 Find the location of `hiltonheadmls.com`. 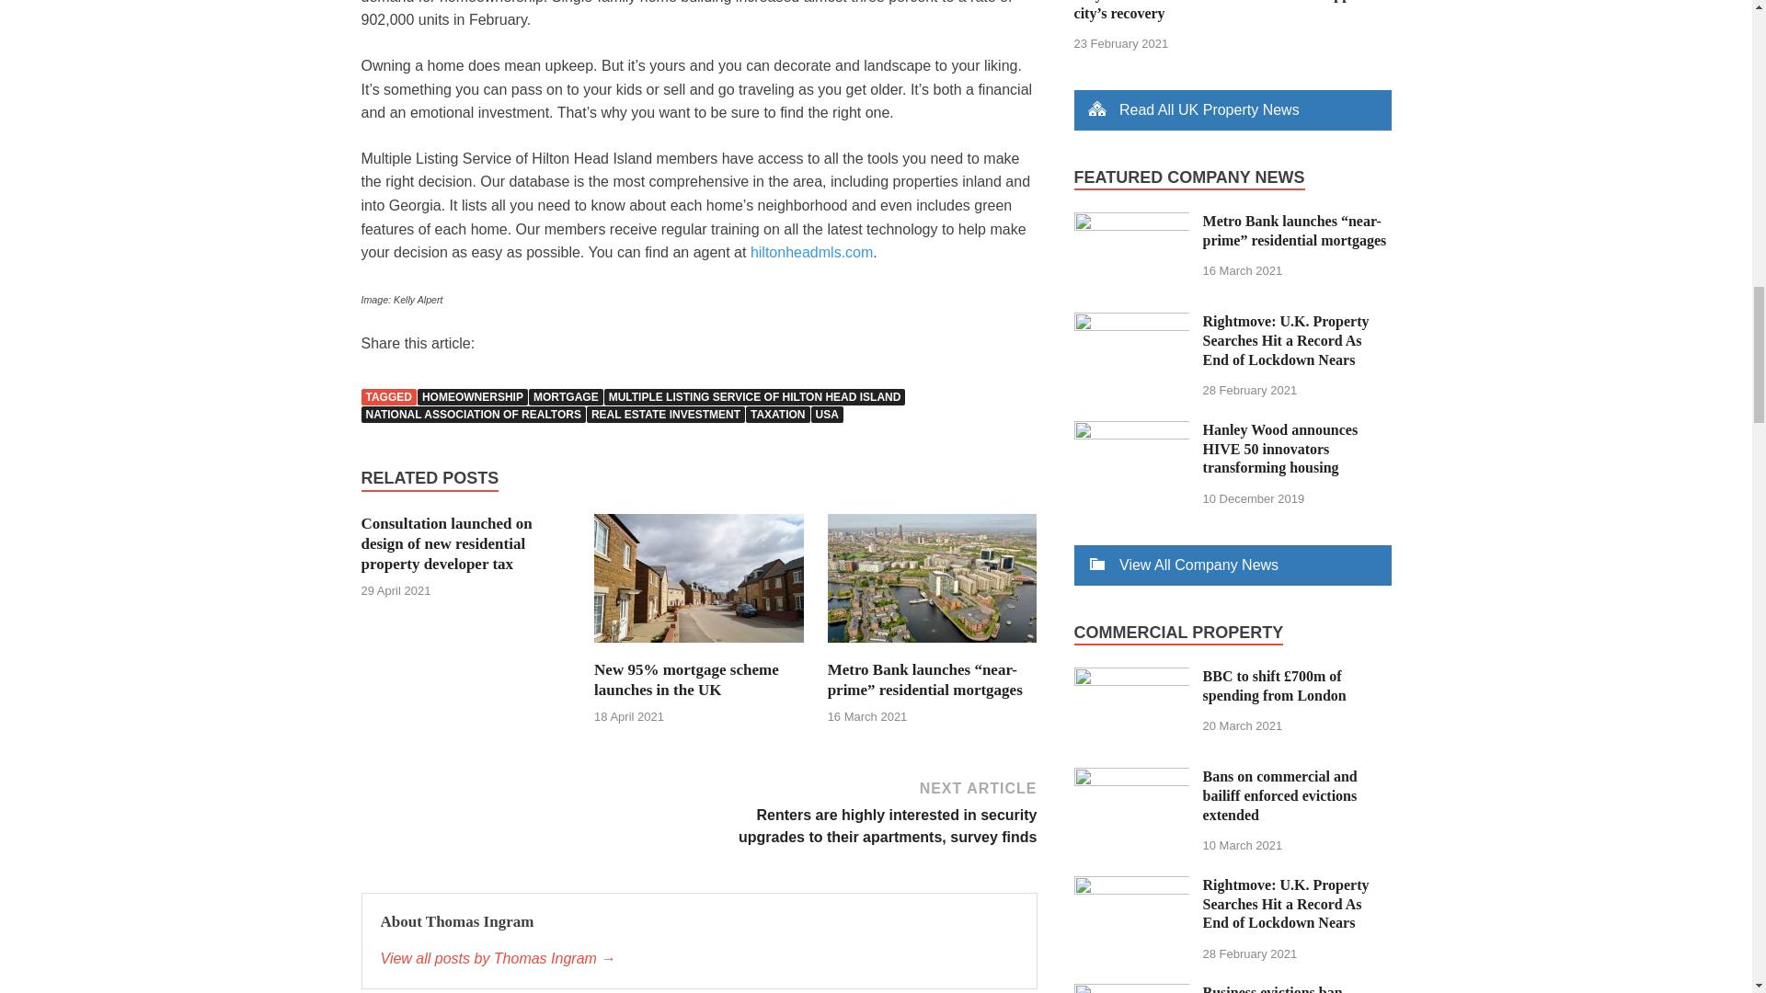

hiltonheadmls.com is located at coordinates (811, 252).